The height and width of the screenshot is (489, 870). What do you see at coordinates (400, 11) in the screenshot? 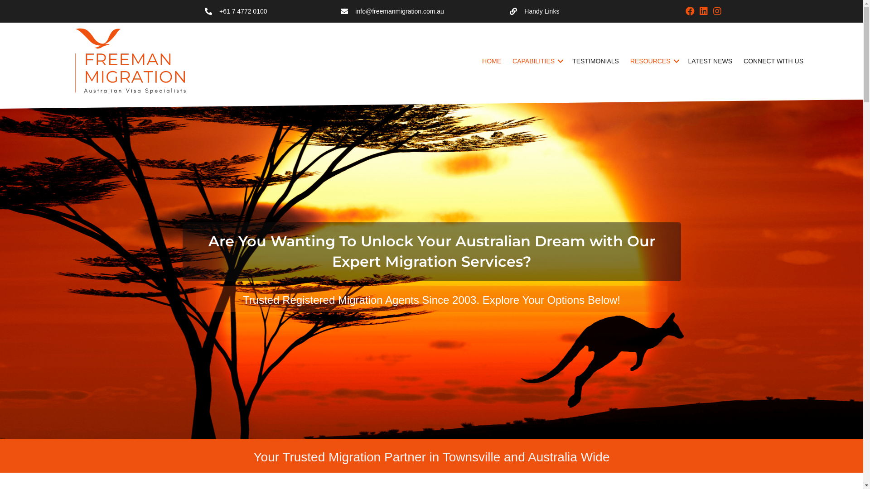
I see `info@freemanmigration.com.au` at bounding box center [400, 11].